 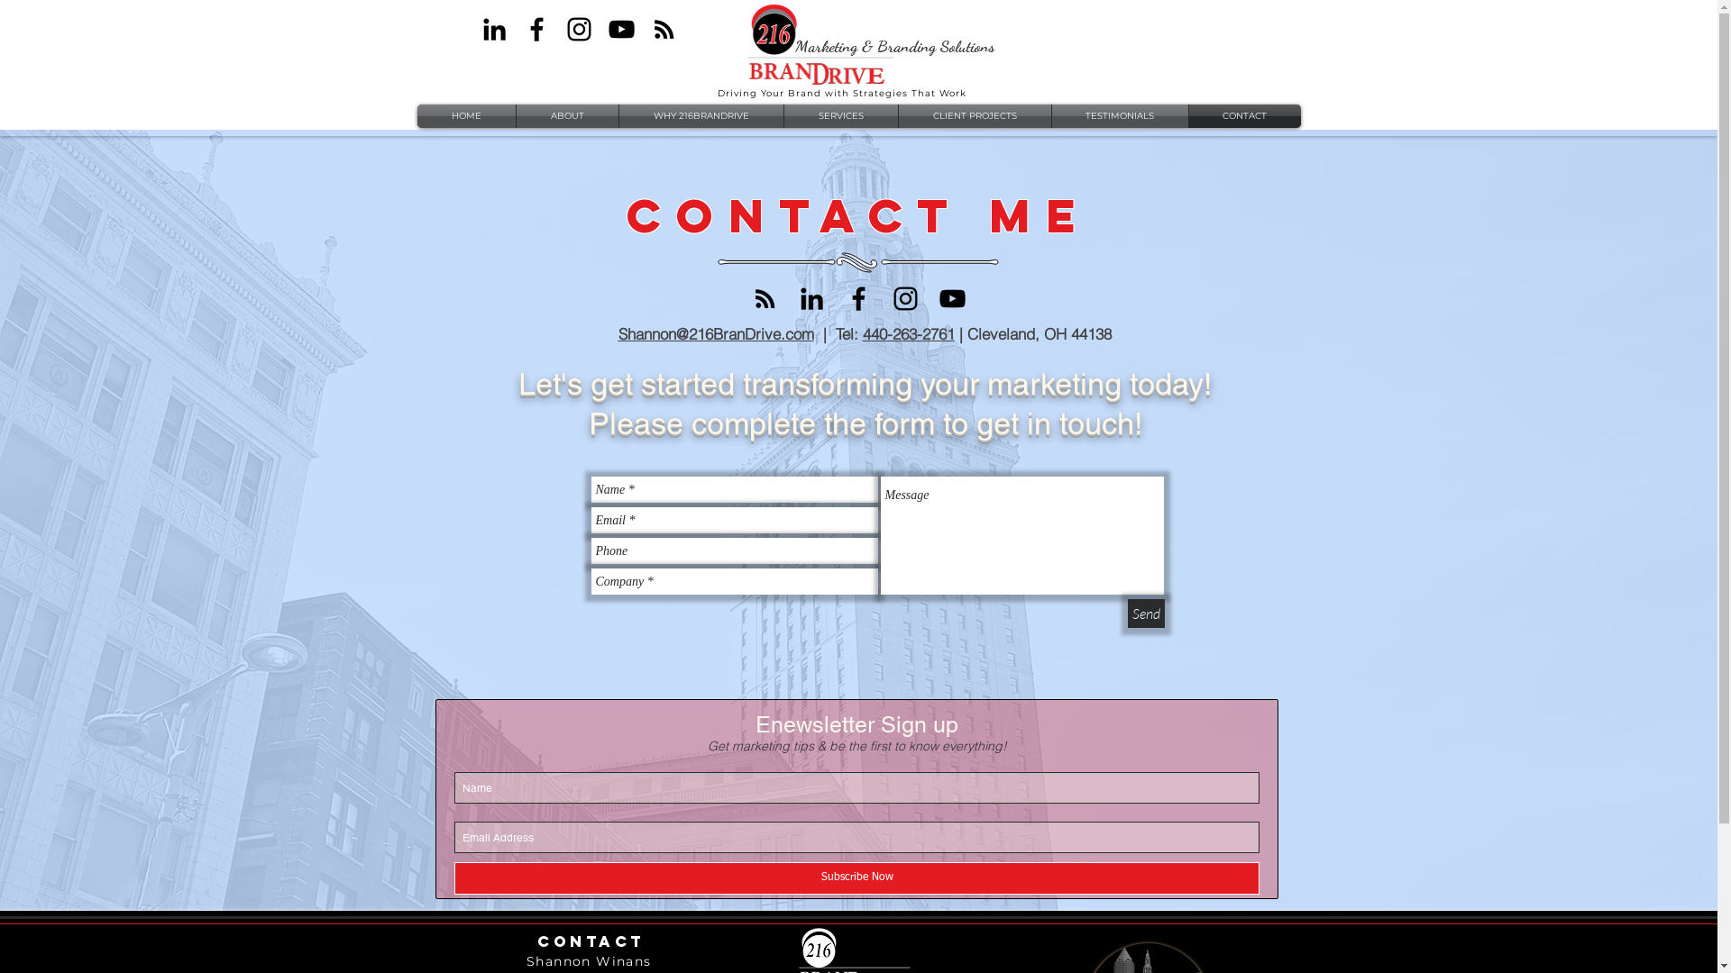 What do you see at coordinates (1145, 614) in the screenshot?
I see `Send` at bounding box center [1145, 614].